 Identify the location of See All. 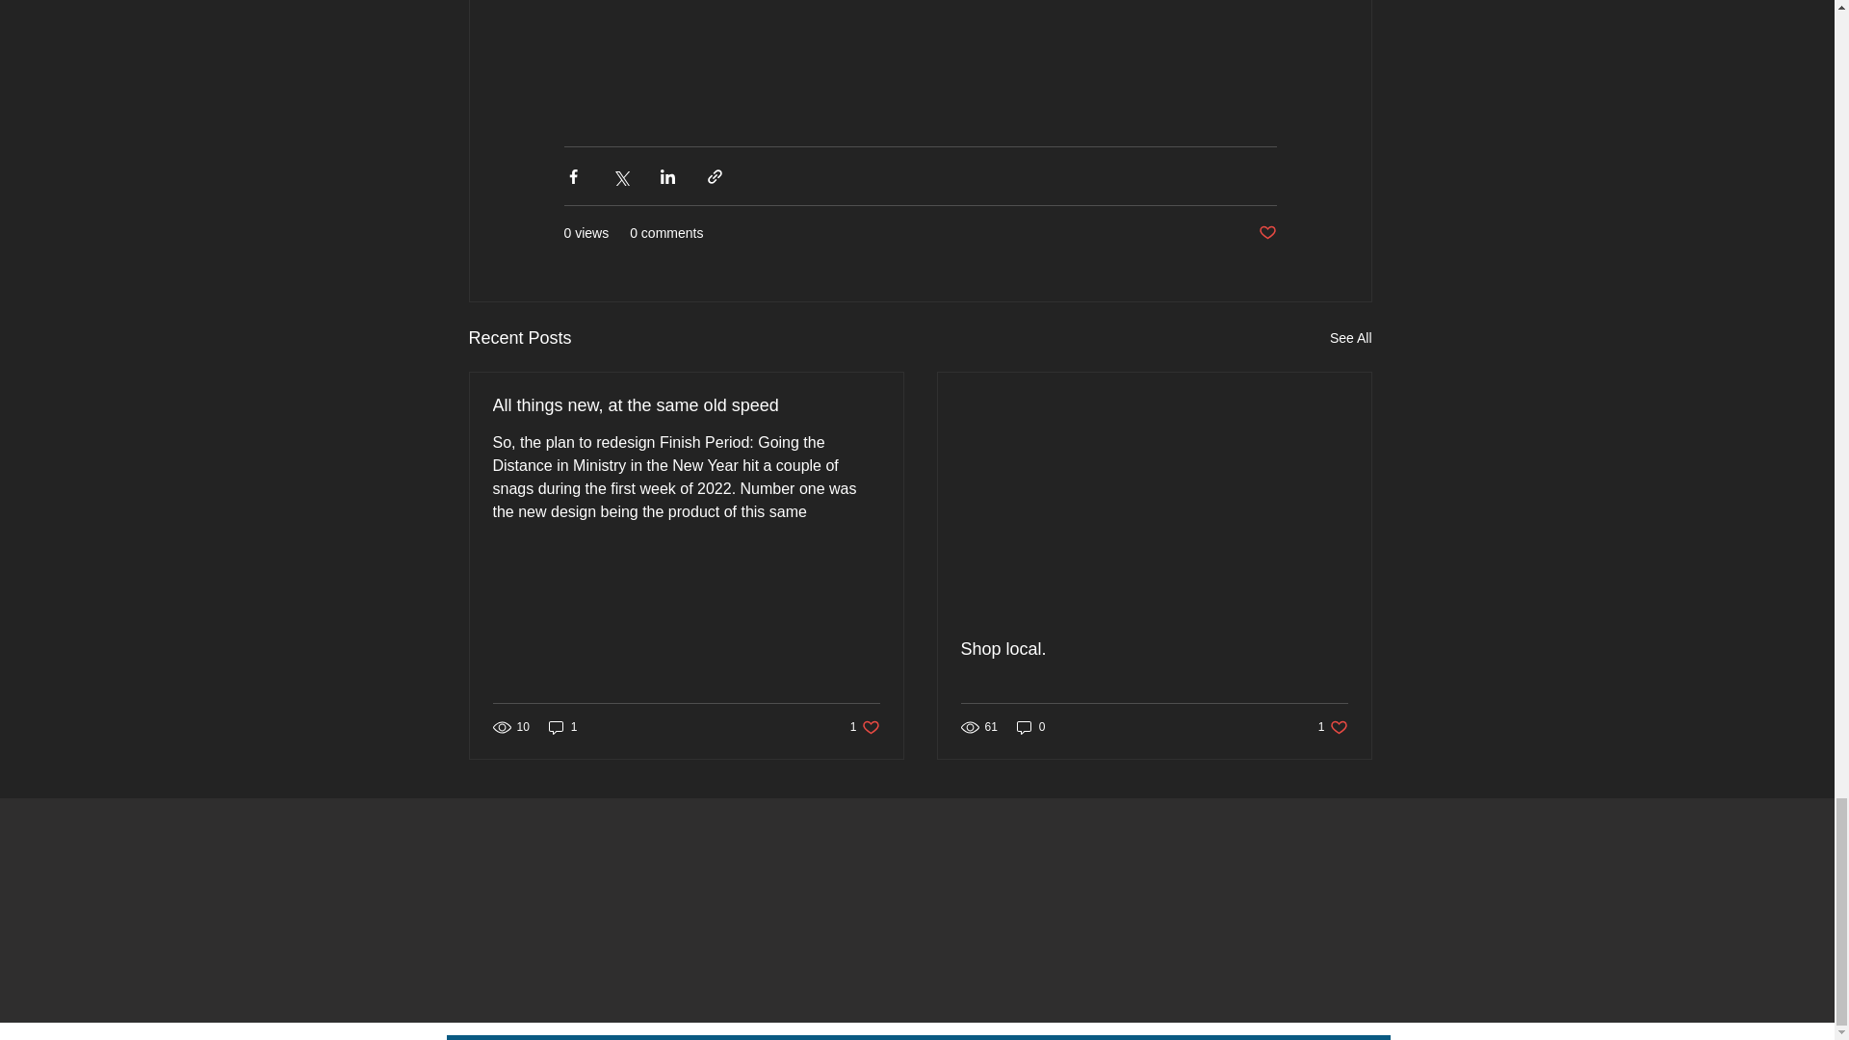
(865, 727).